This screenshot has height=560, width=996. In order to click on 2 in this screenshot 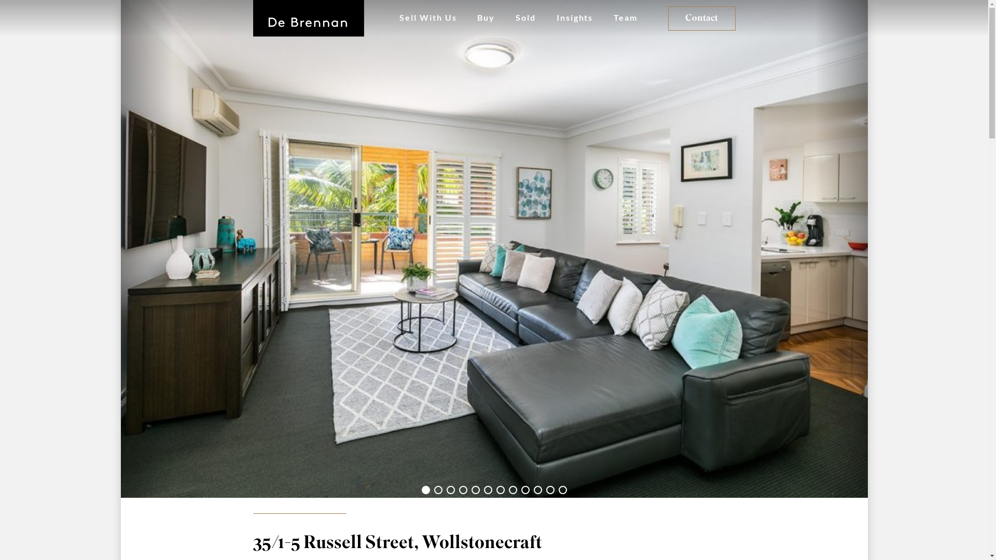, I will do `click(438, 490)`.